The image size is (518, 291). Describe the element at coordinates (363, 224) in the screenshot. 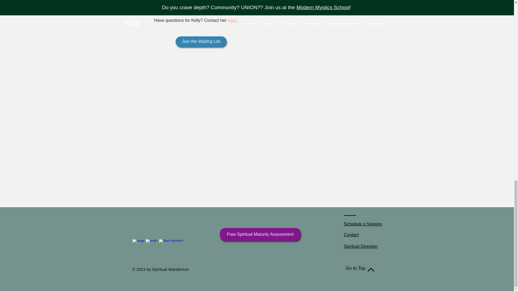

I see `Schedule a Session` at that location.